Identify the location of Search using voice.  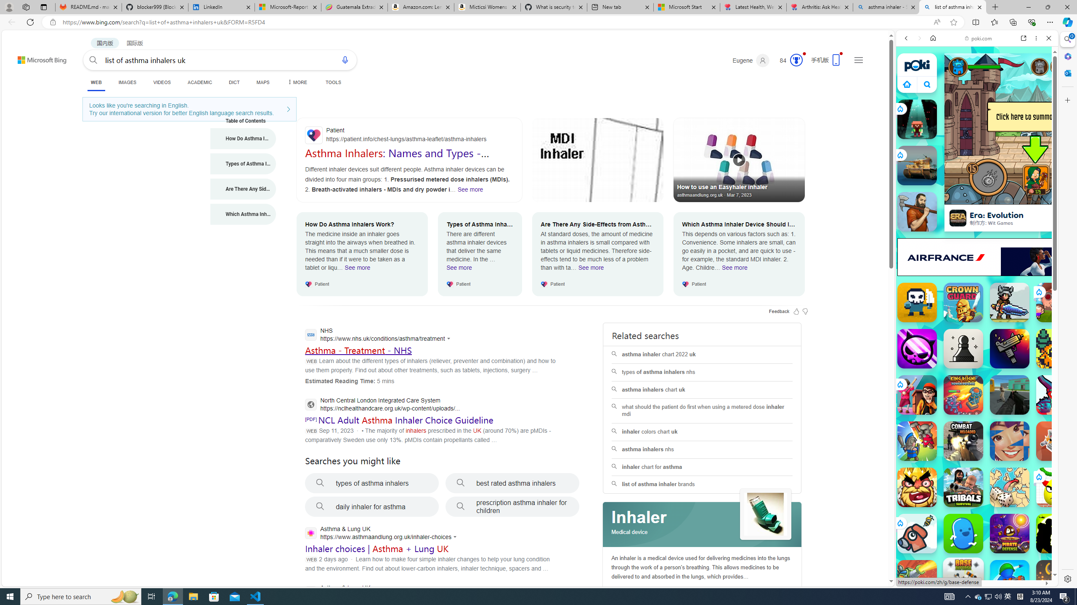
(345, 60).